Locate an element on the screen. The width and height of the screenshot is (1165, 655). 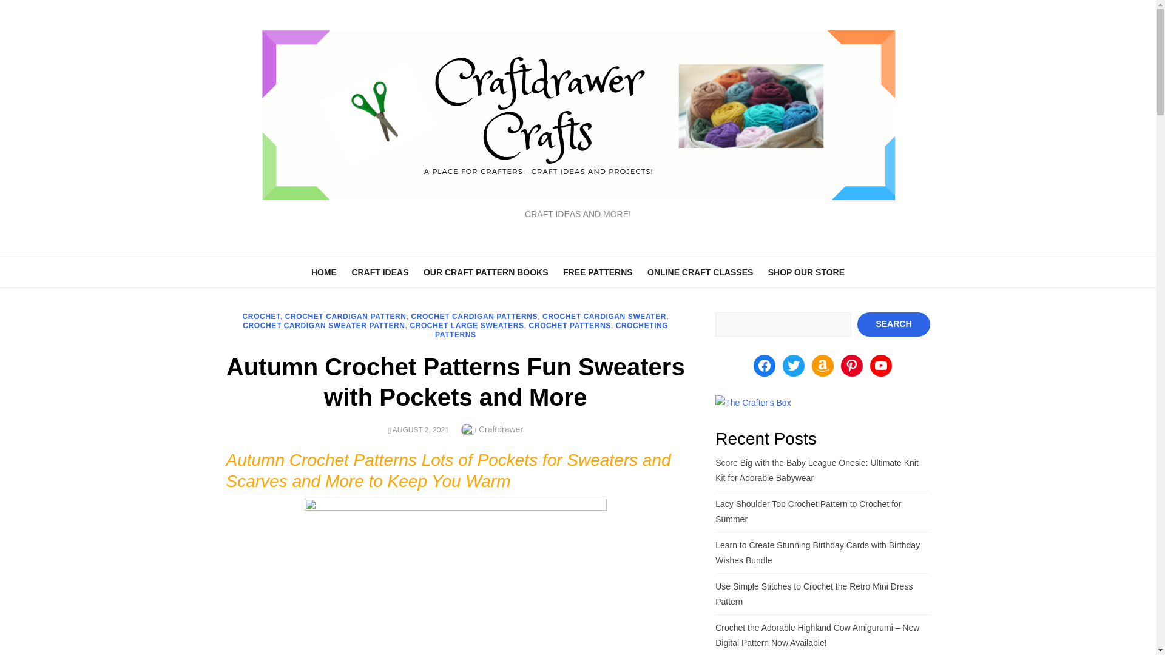
SHOP OUR STORE is located at coordinates (806, 271).